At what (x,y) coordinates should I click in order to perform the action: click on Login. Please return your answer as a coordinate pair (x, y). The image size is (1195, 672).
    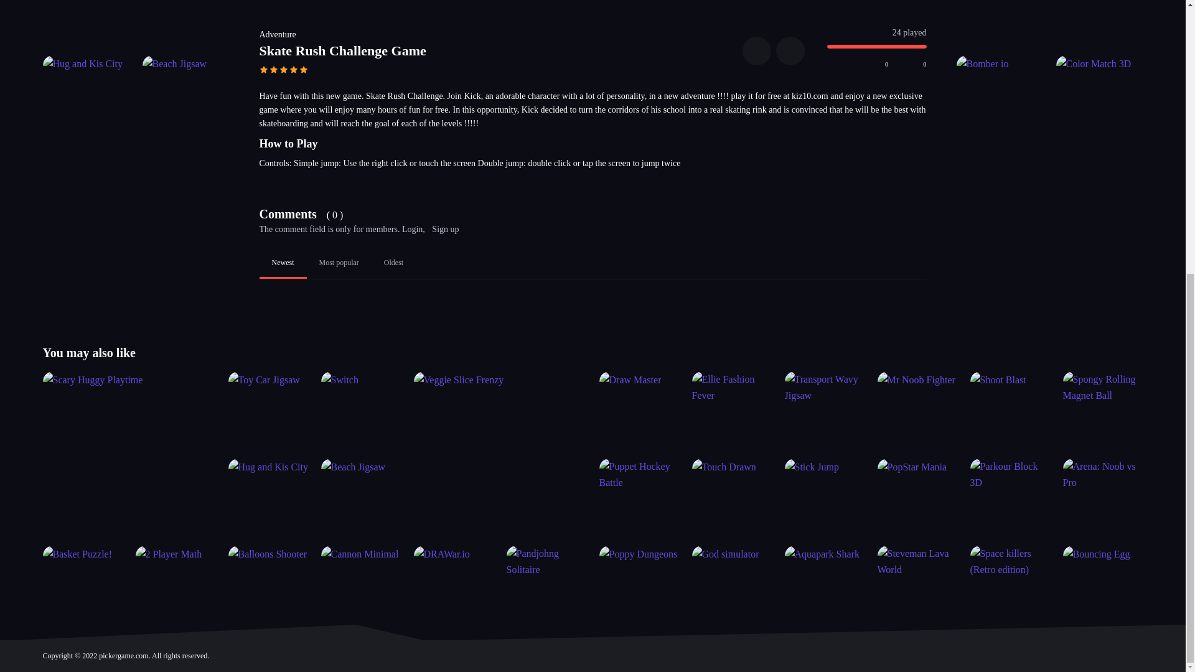
    Looking at the image, I should click on (412, 229).